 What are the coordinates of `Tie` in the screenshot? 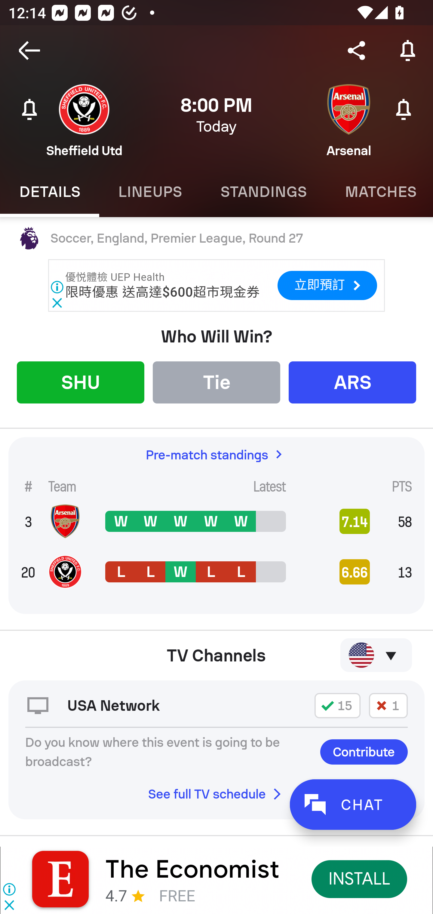 It's located at (216, 382).